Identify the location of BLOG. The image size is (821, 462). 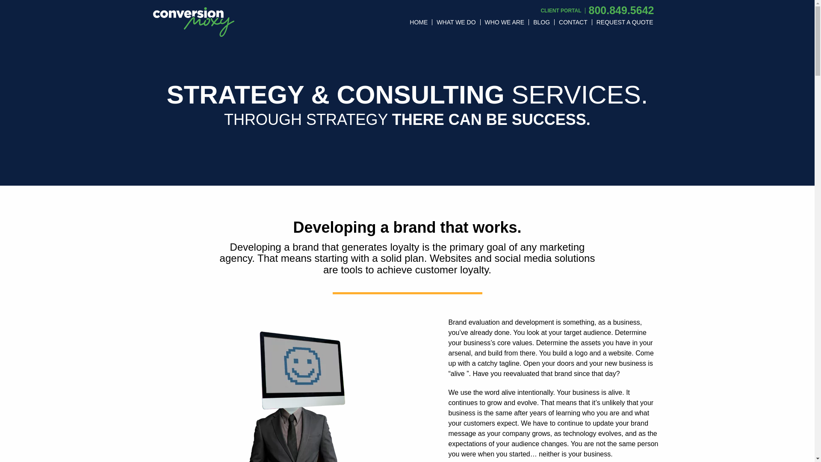
(541, 22).